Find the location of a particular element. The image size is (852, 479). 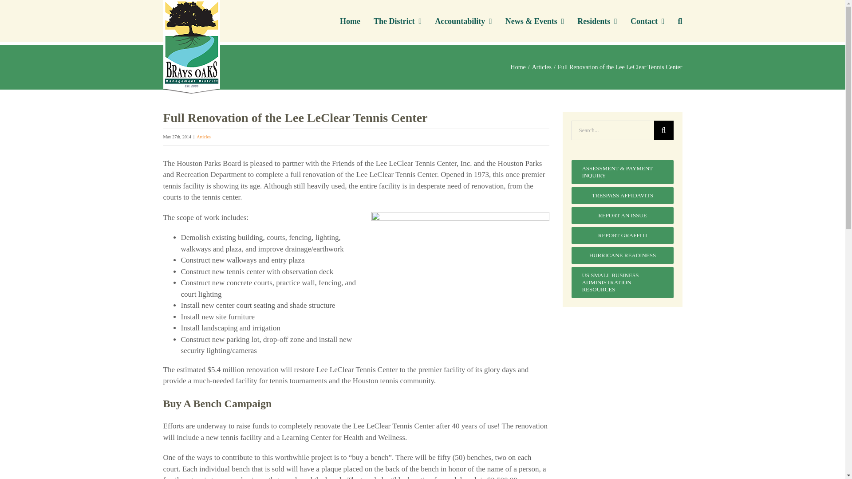

Residents is located at coordinates (597, 21).